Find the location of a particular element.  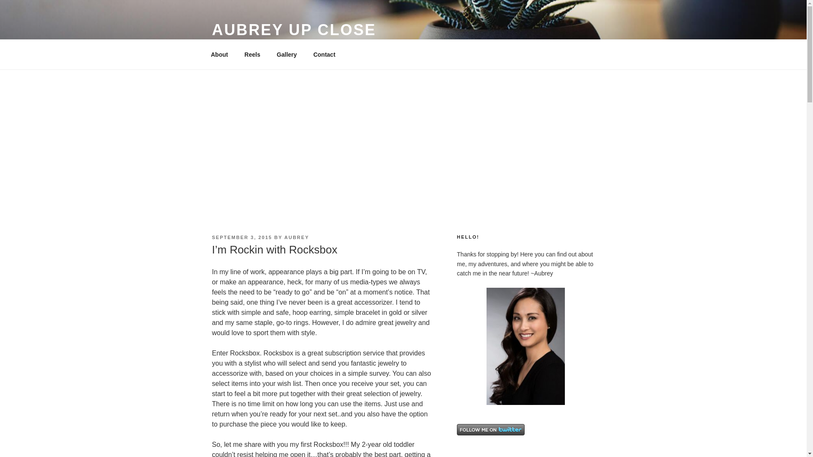

SEPTEMBER 3, 2015 is located at coordinates (241, 237).